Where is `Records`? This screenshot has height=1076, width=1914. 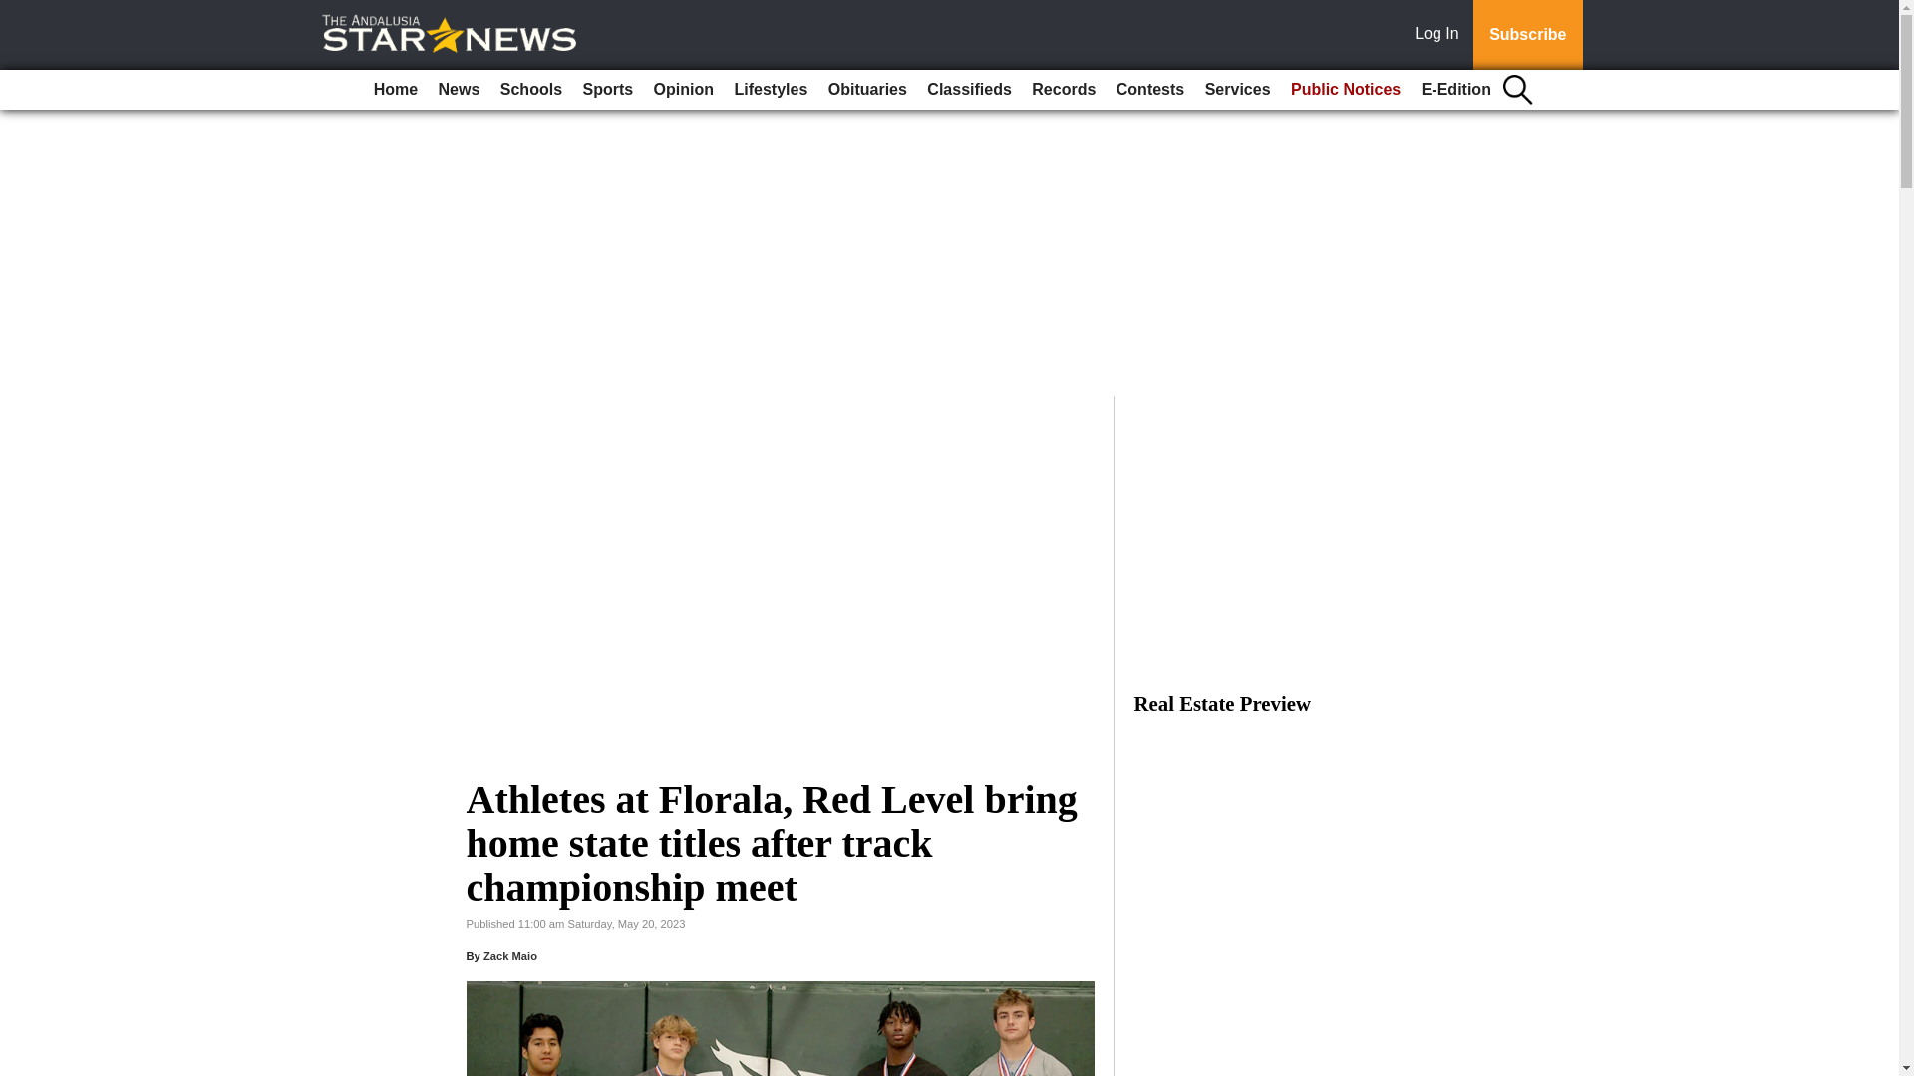
Records is located at coordinates (1064, 90).